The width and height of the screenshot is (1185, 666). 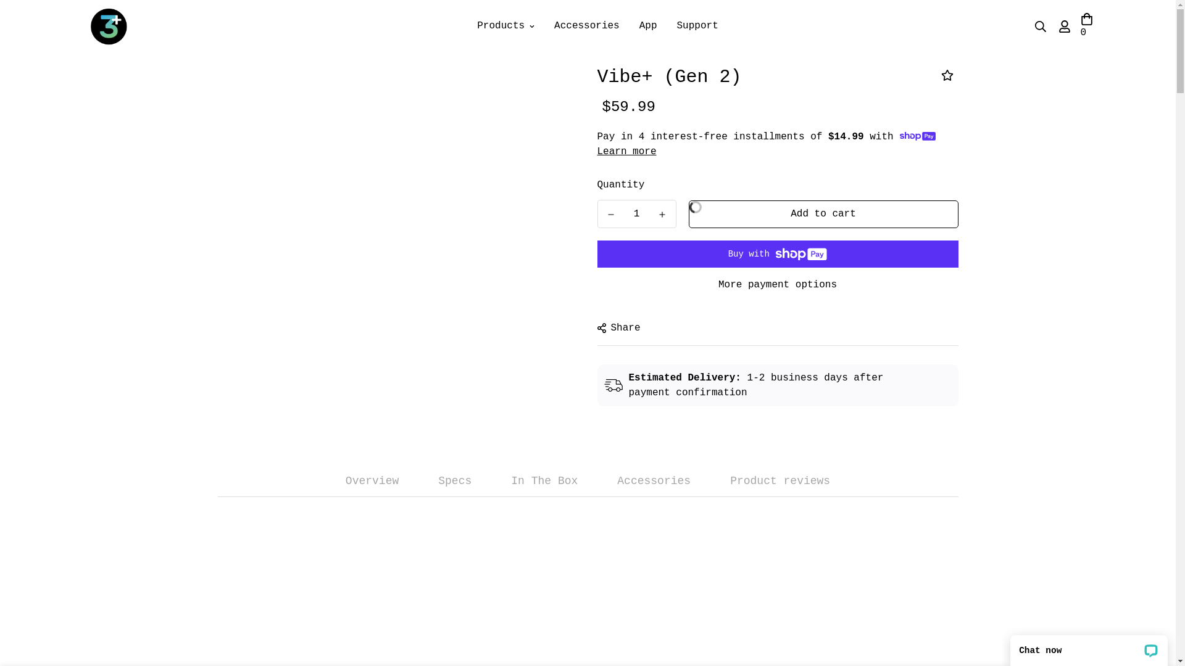 What do you see at coordinates (778, 285) in the screenshot?
I see `More payment options` at bounding box center [778, 285].